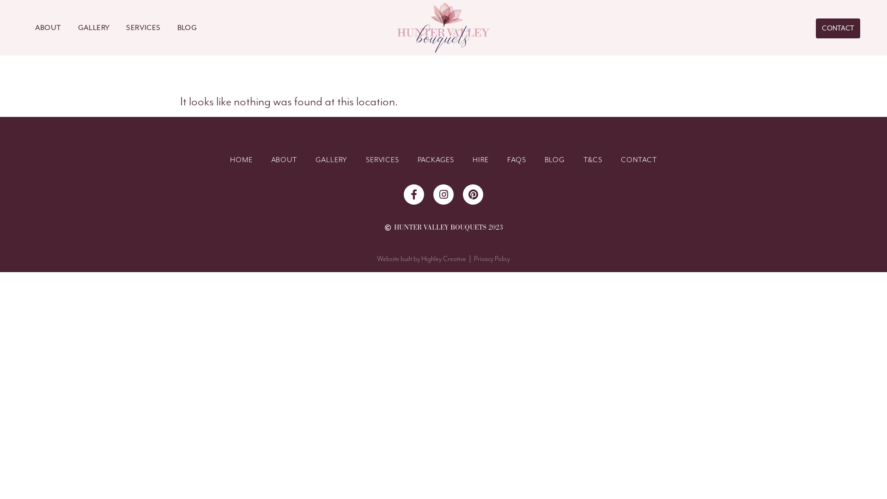 This screenshot has width=887, height=499. I want to click on Privacy Policy, so click(492, 259).